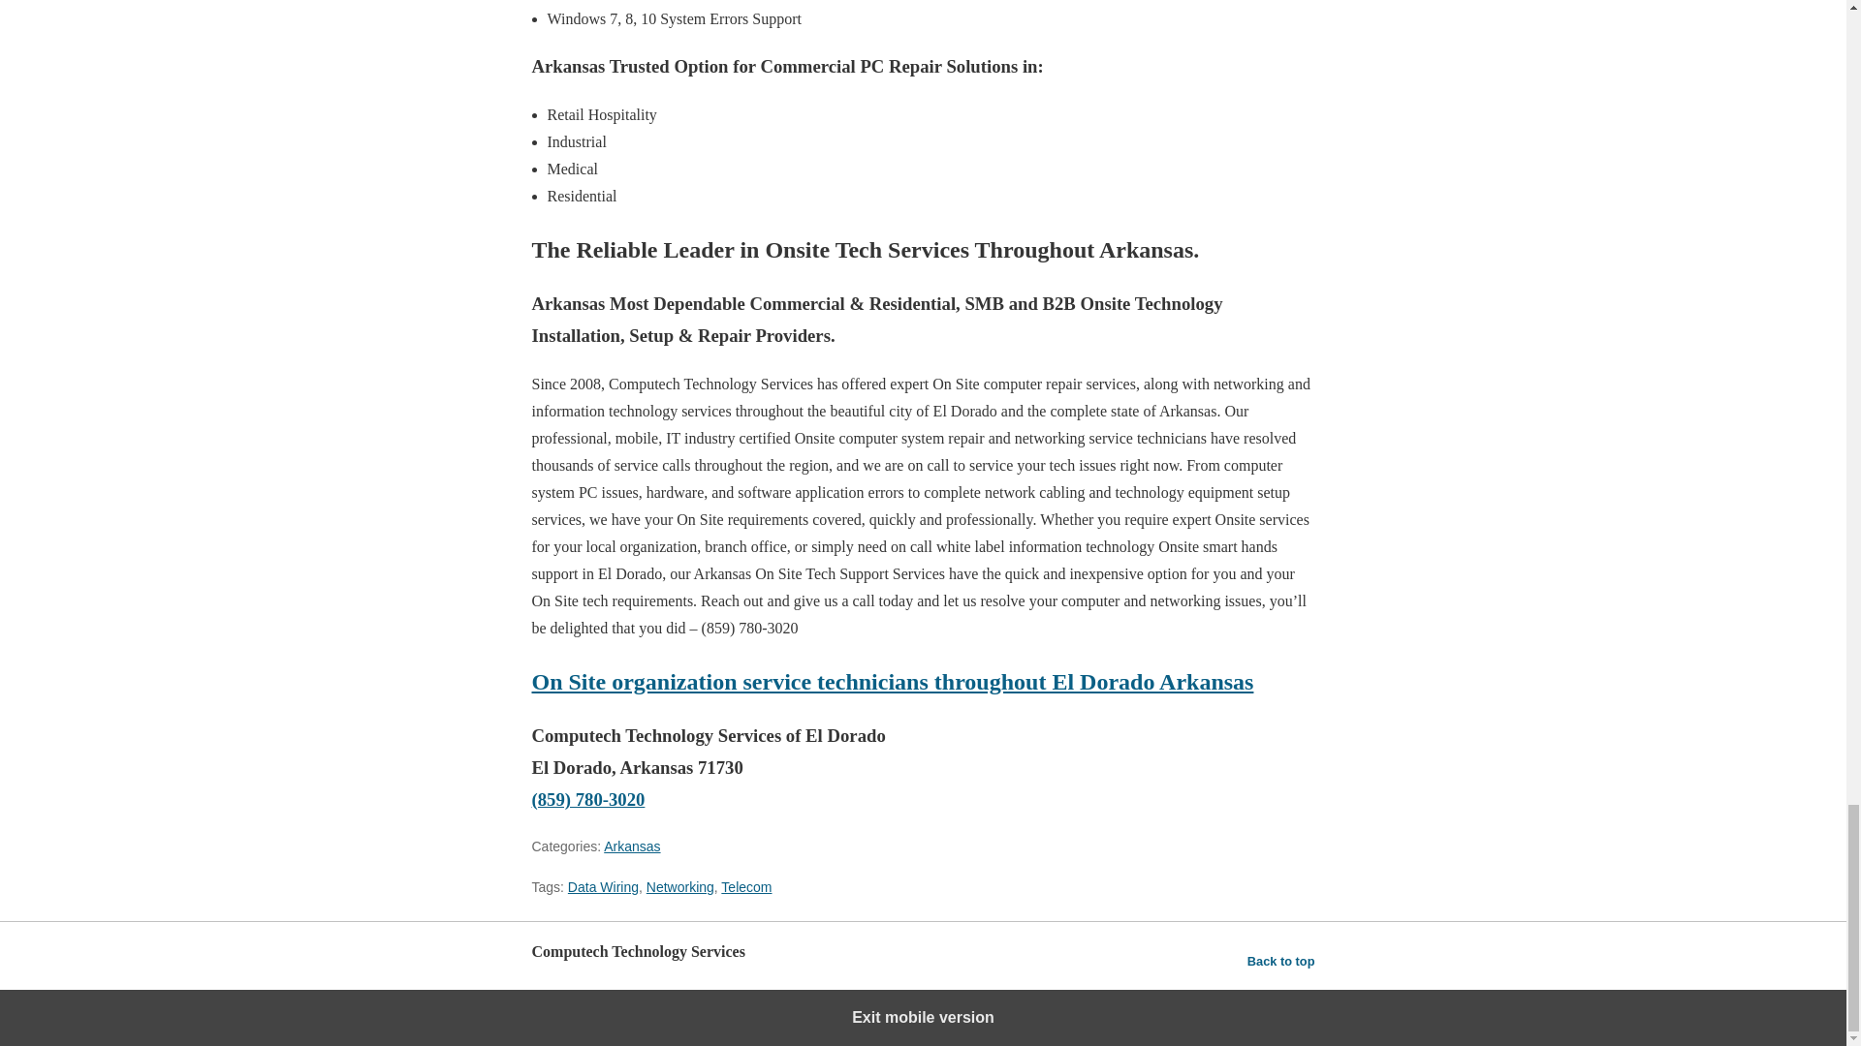  I want to click on Networking, so click(680, 887).